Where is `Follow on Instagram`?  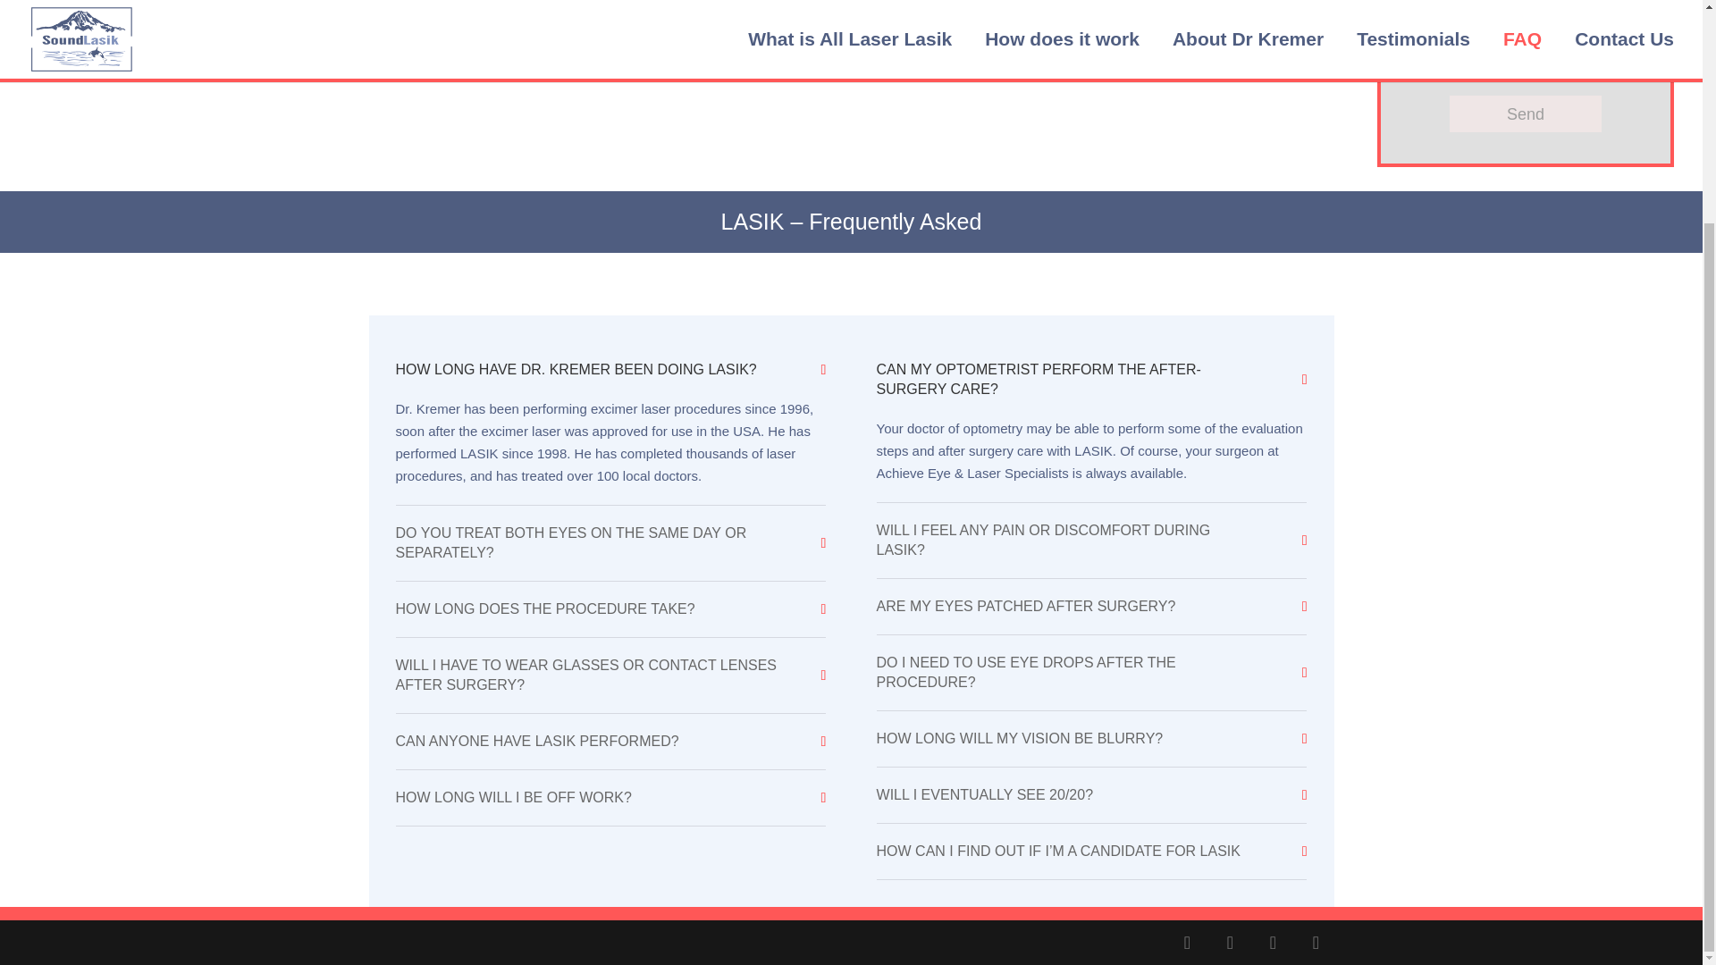 Follow on Instagram is located at coordinates (1315, 942).